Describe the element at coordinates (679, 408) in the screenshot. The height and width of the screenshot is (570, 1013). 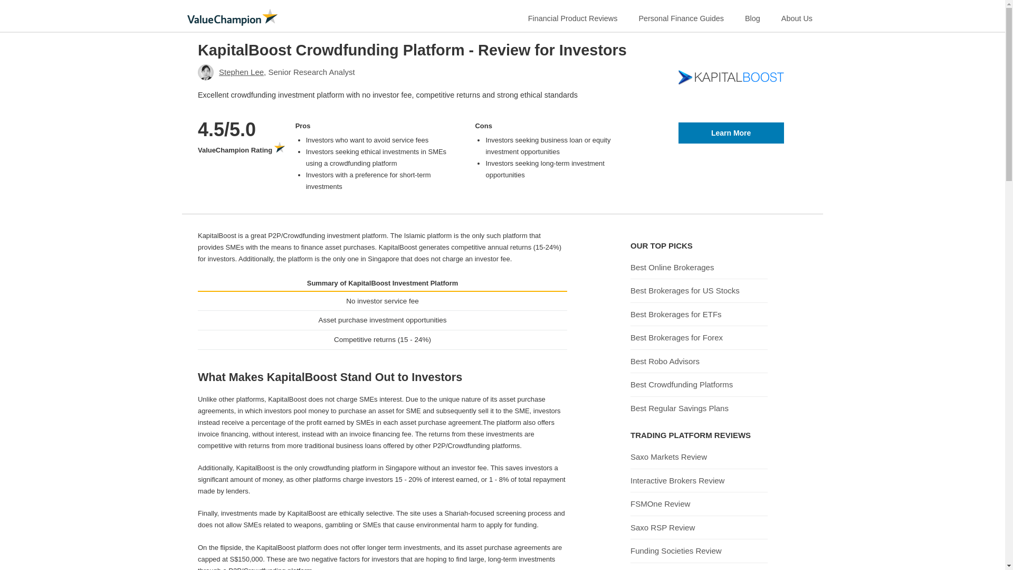
I see `Best Regular Savings Plans` at that location.